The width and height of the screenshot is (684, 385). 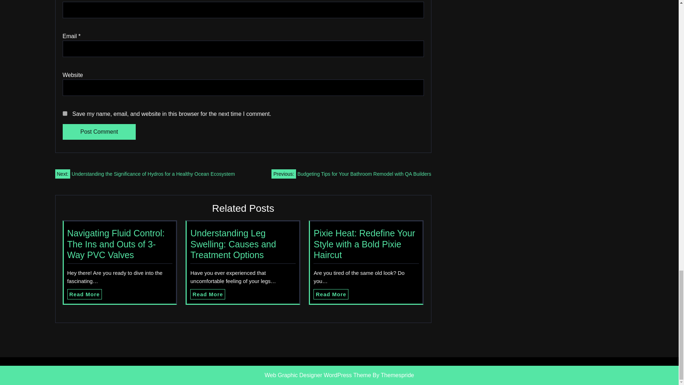 What do you see at coordinates (84, 294) in the screenshot?
I see `Read More` at bounding box center [84, 294].